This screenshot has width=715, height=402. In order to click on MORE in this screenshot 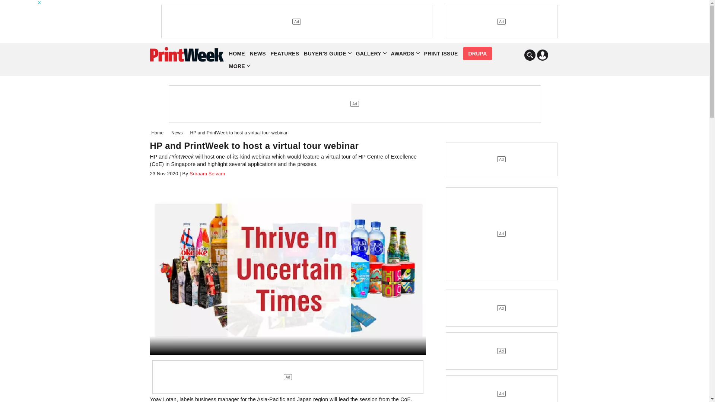, I will do `click(239, 66)`.